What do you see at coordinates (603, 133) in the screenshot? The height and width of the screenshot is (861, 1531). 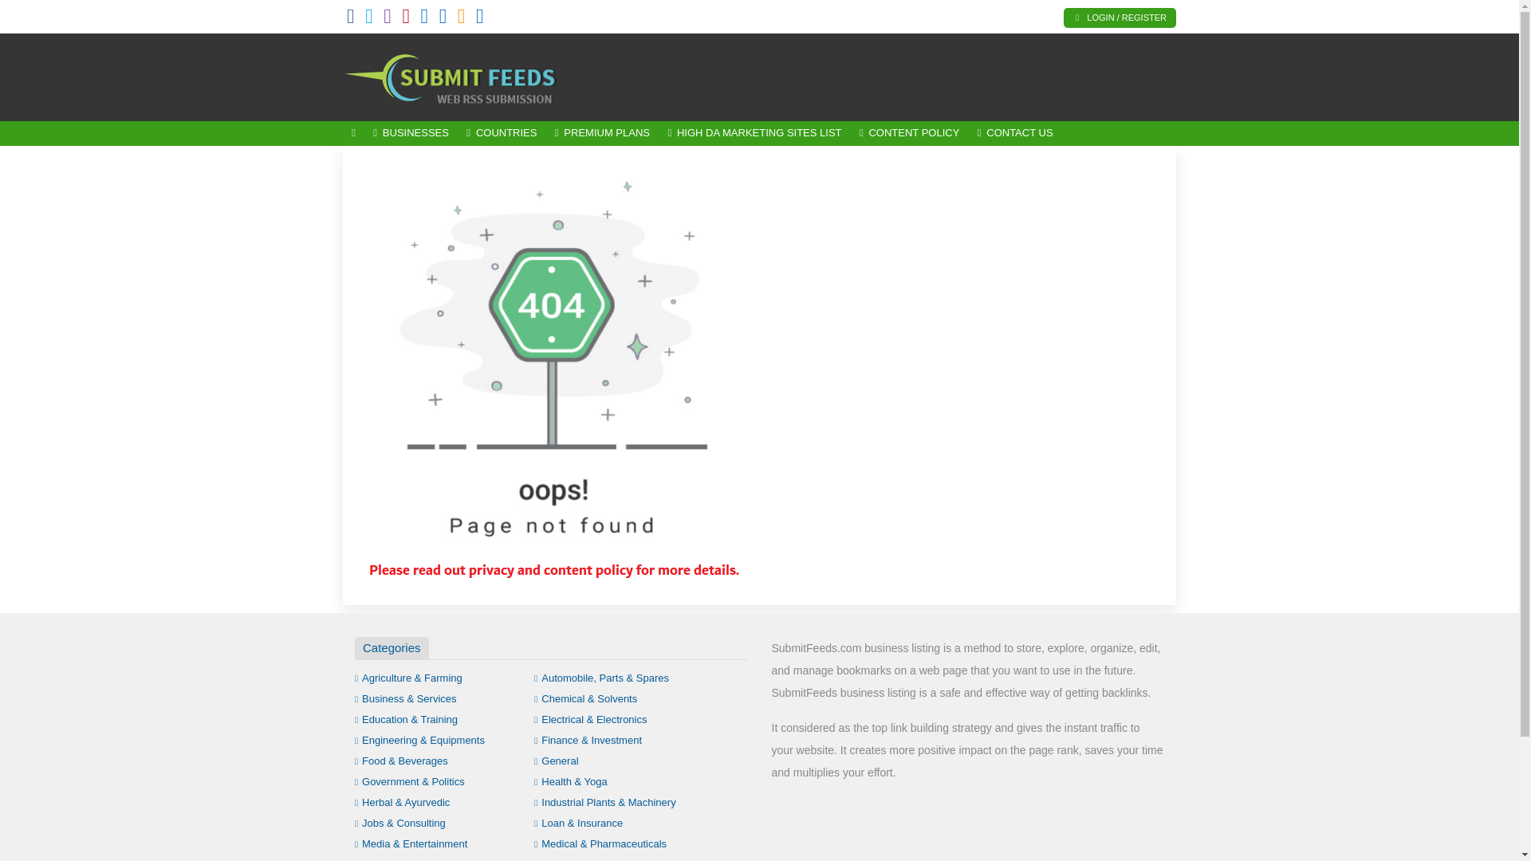 I see `PREMIUM PLANS` at bounding box center [603, 133].